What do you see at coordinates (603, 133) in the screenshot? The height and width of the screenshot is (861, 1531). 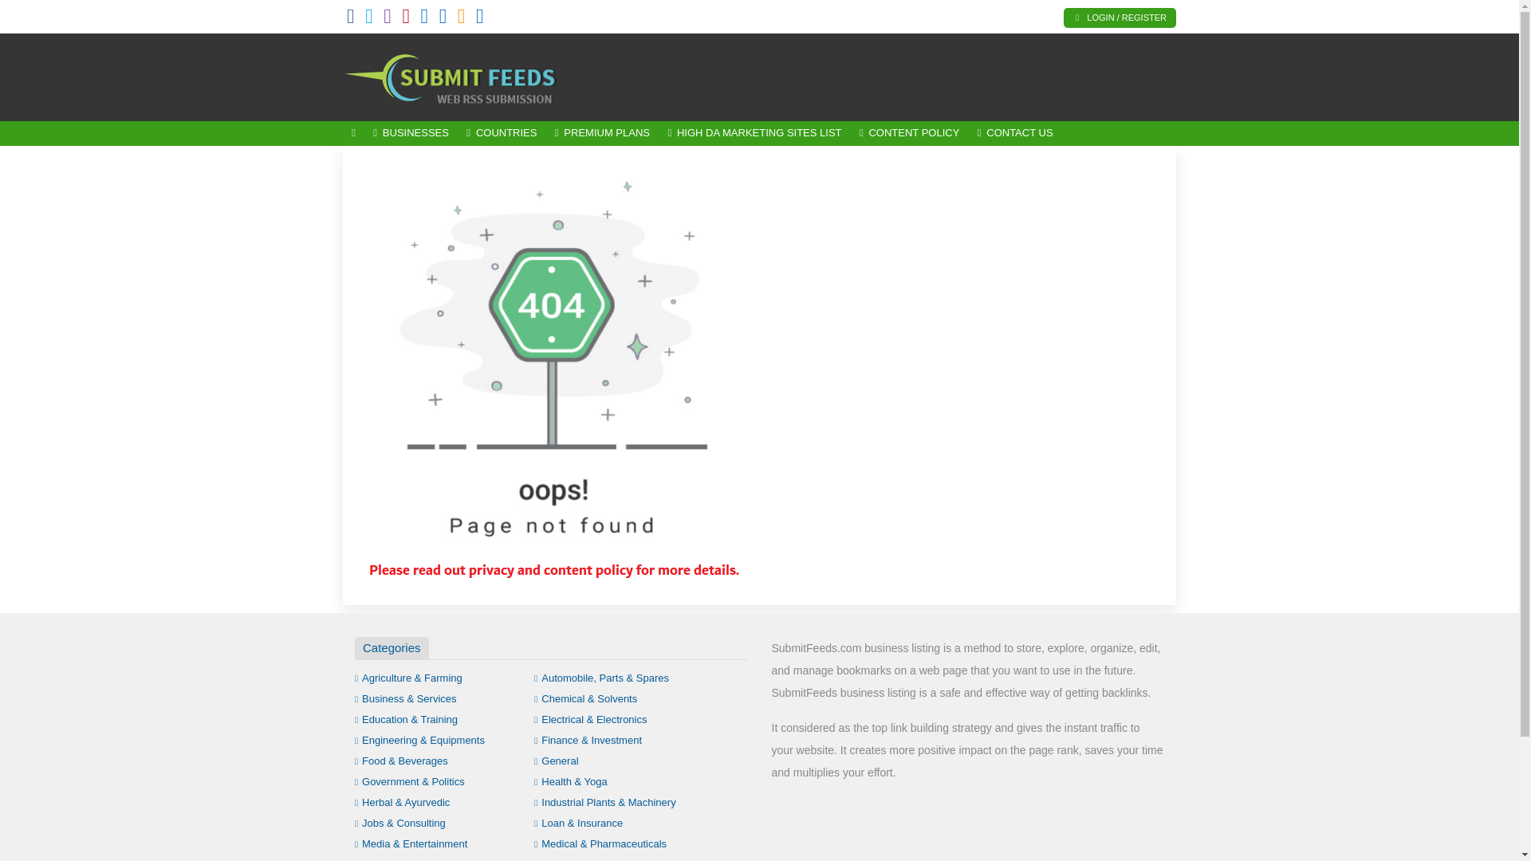 I see `PREMIUM PLANS` at bounding box center [603, 133].